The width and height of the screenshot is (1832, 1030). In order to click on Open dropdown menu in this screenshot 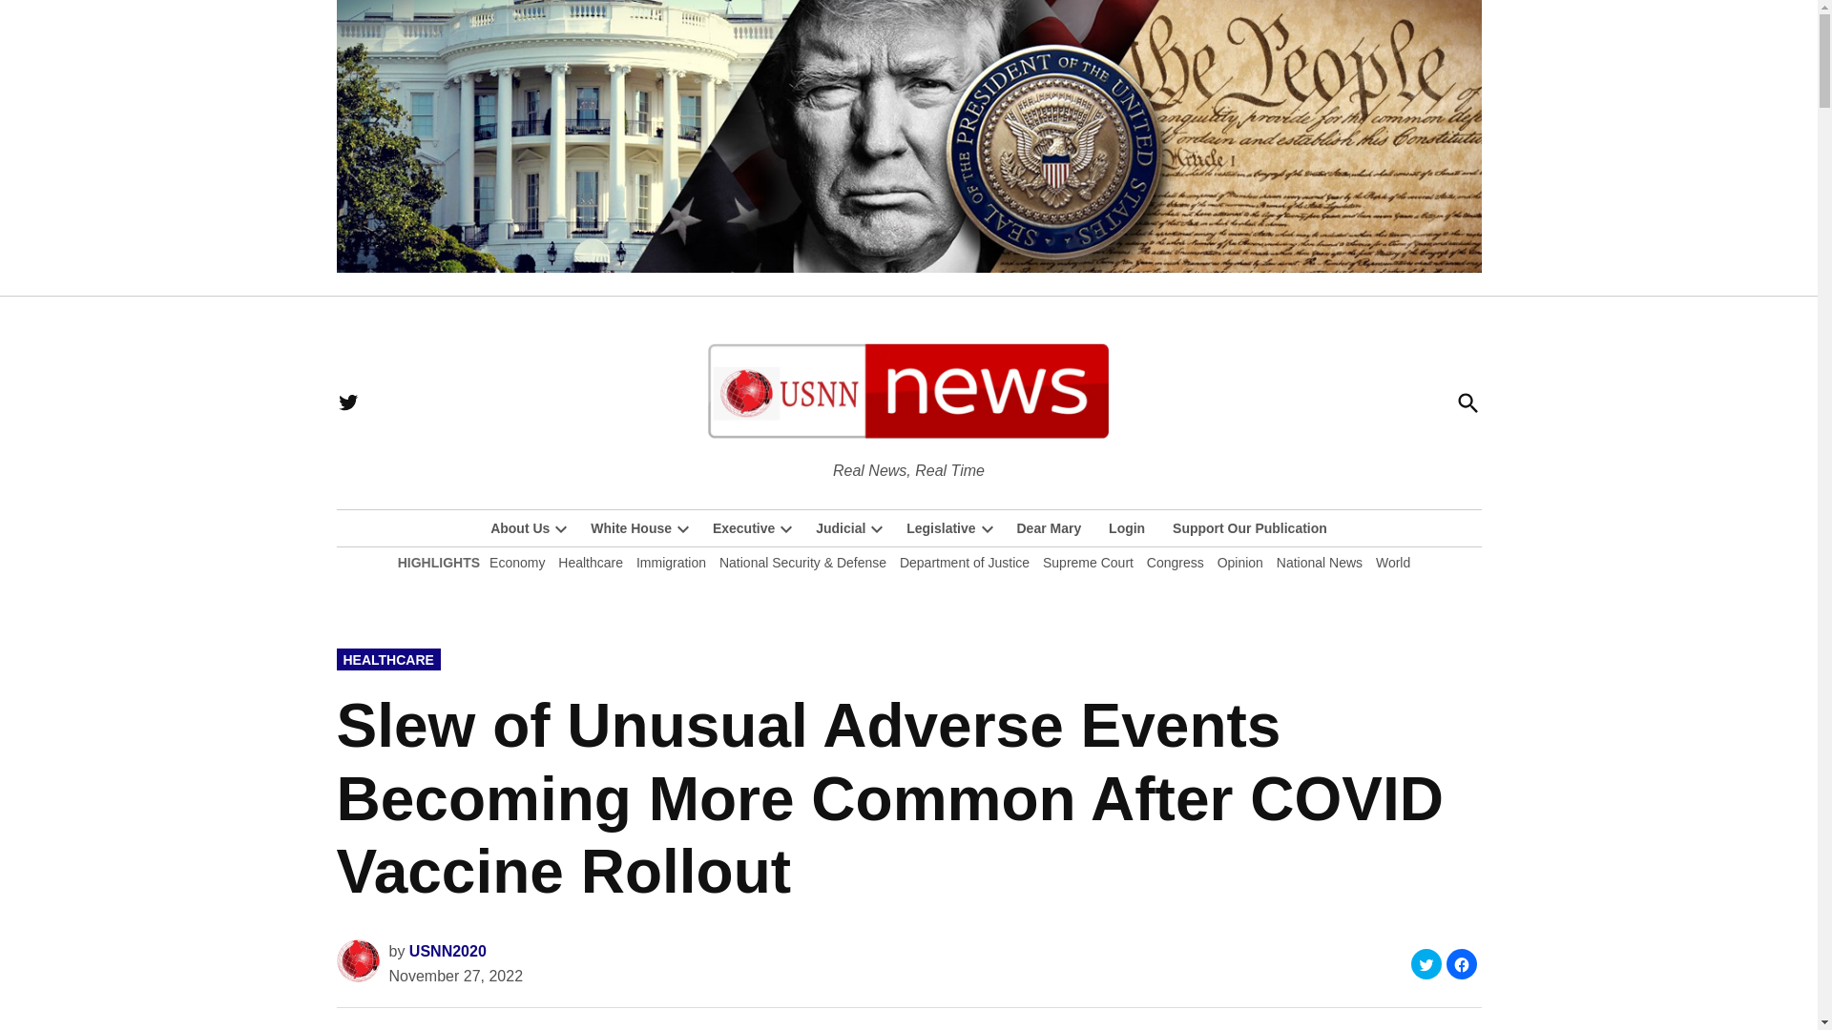, I will do `click(561, 528)`.